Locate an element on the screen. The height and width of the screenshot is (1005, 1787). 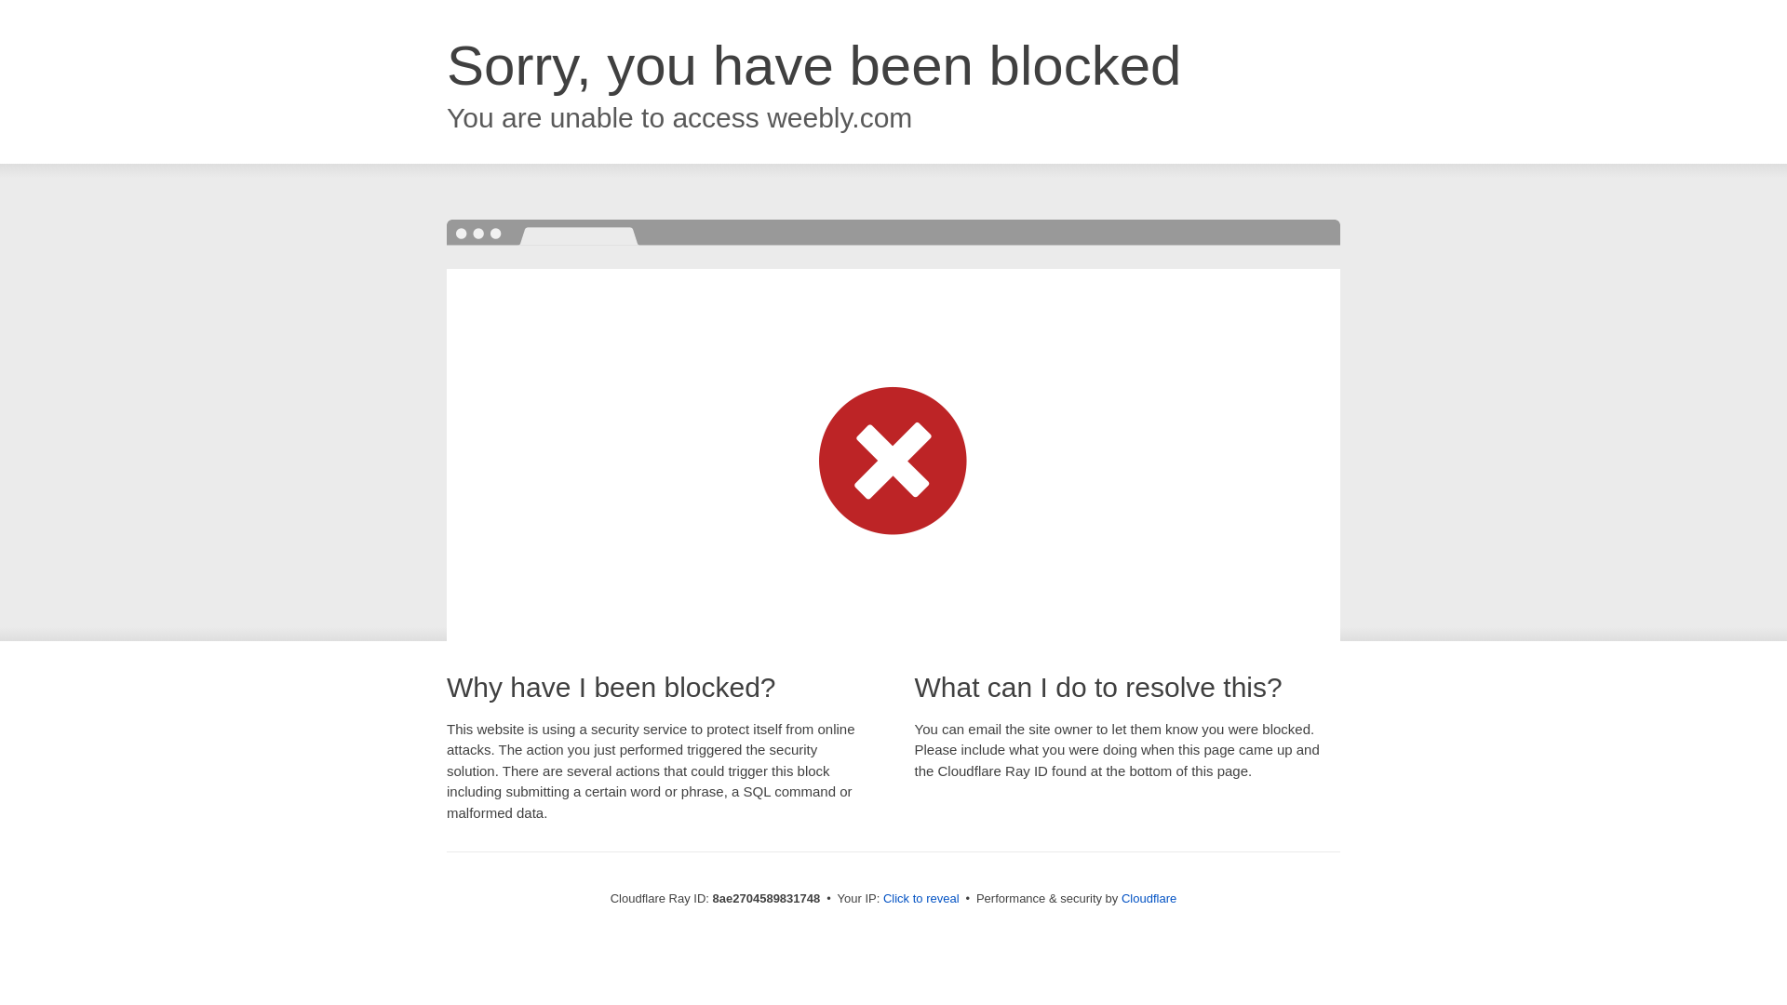
Click to reveal is located at coordinates (921, 899).